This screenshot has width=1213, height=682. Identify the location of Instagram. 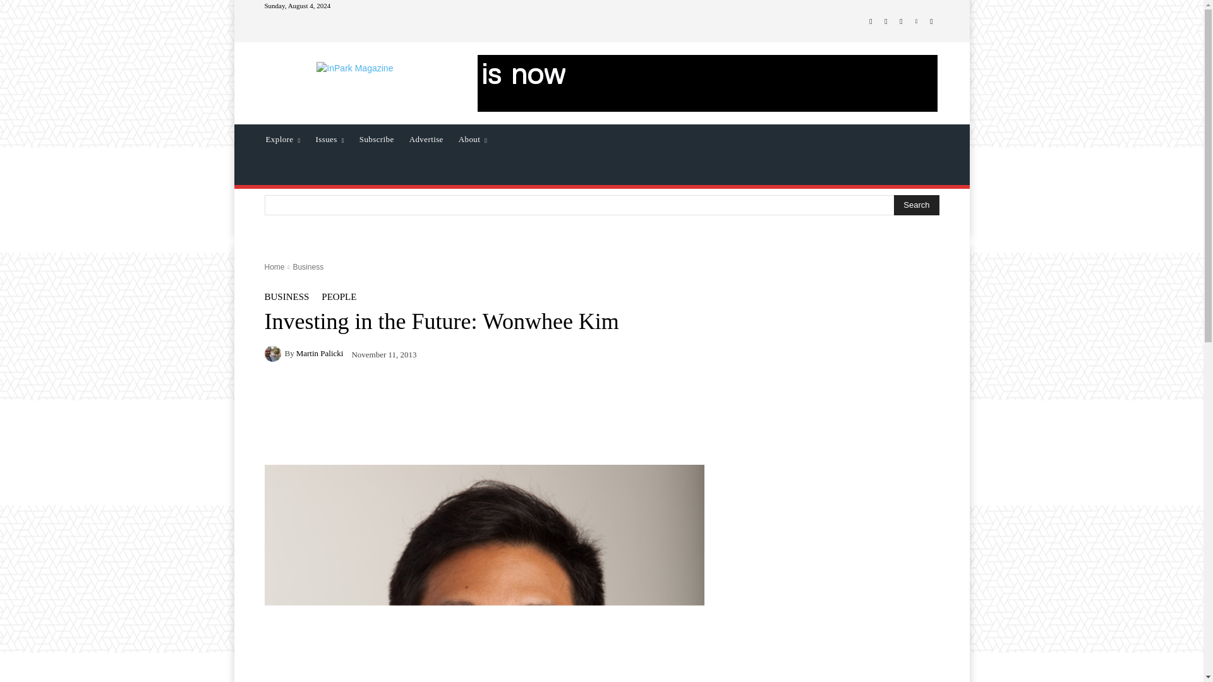
(886, 21).